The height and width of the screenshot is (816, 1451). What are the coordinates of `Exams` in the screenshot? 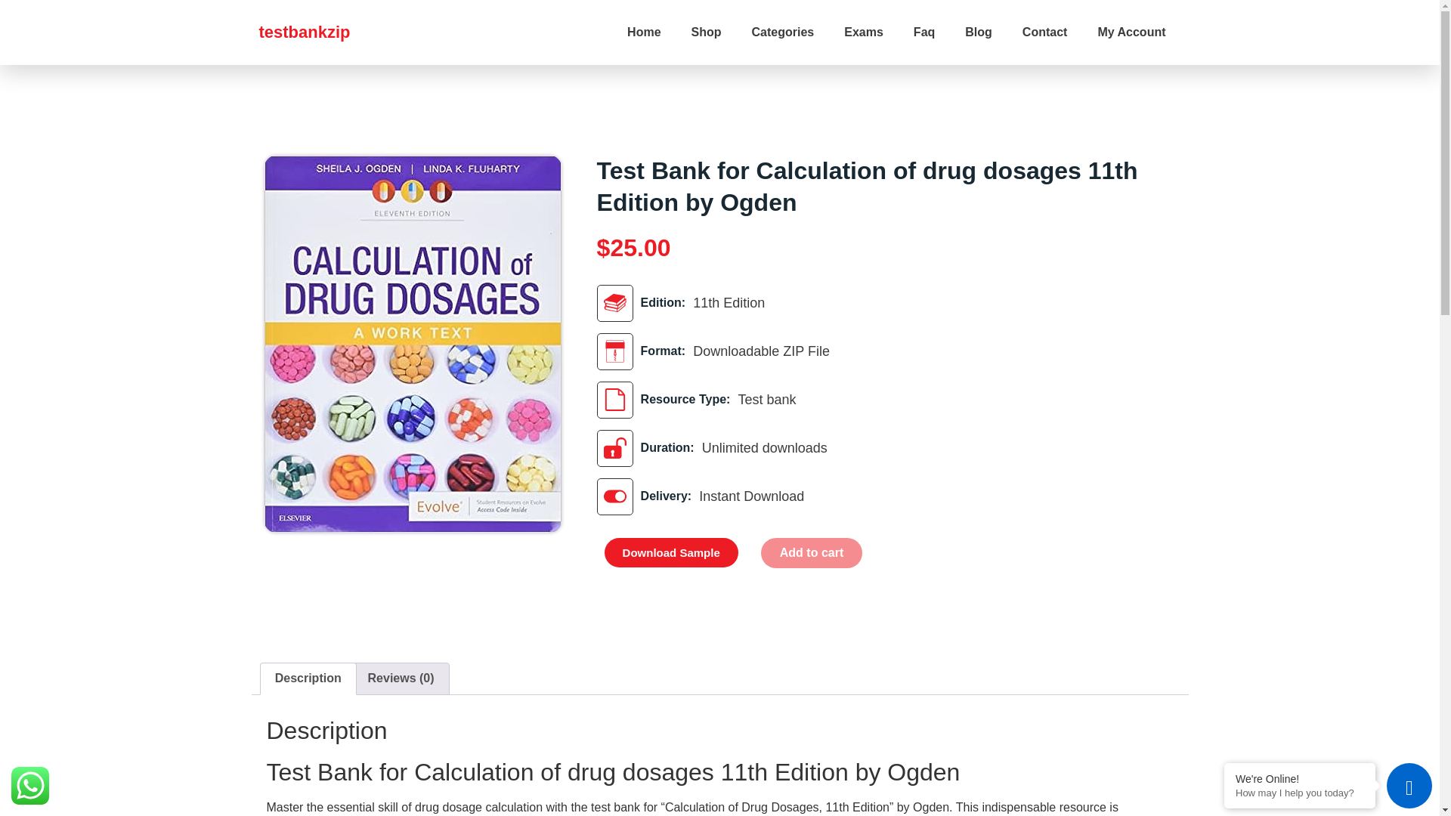 It's located at (863, 32).